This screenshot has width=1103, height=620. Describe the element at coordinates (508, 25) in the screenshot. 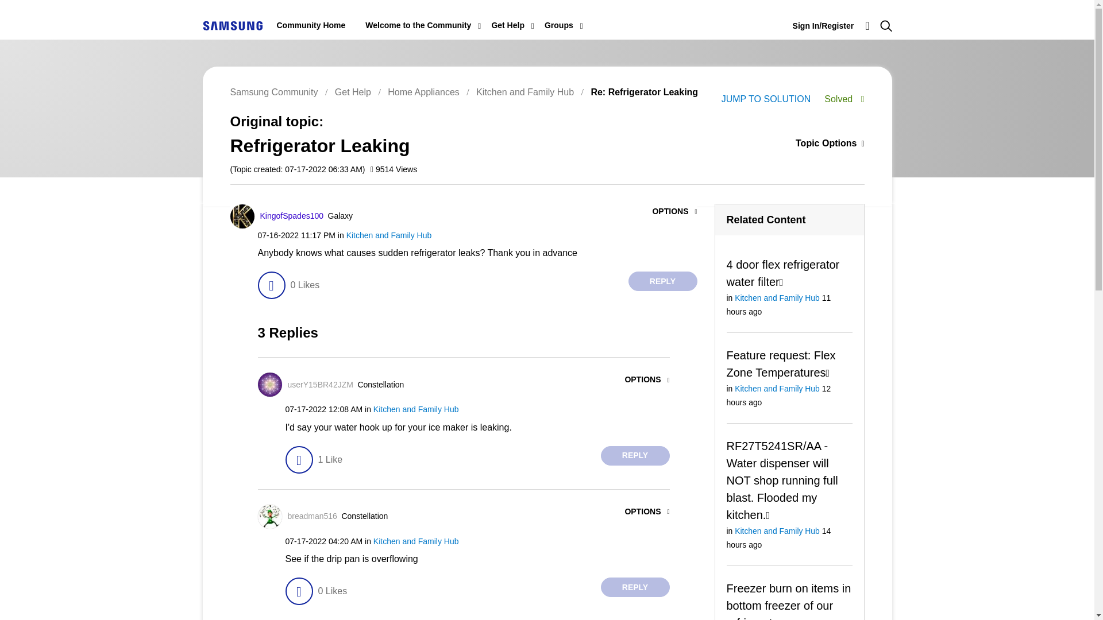

I see `Get Help` at that location.